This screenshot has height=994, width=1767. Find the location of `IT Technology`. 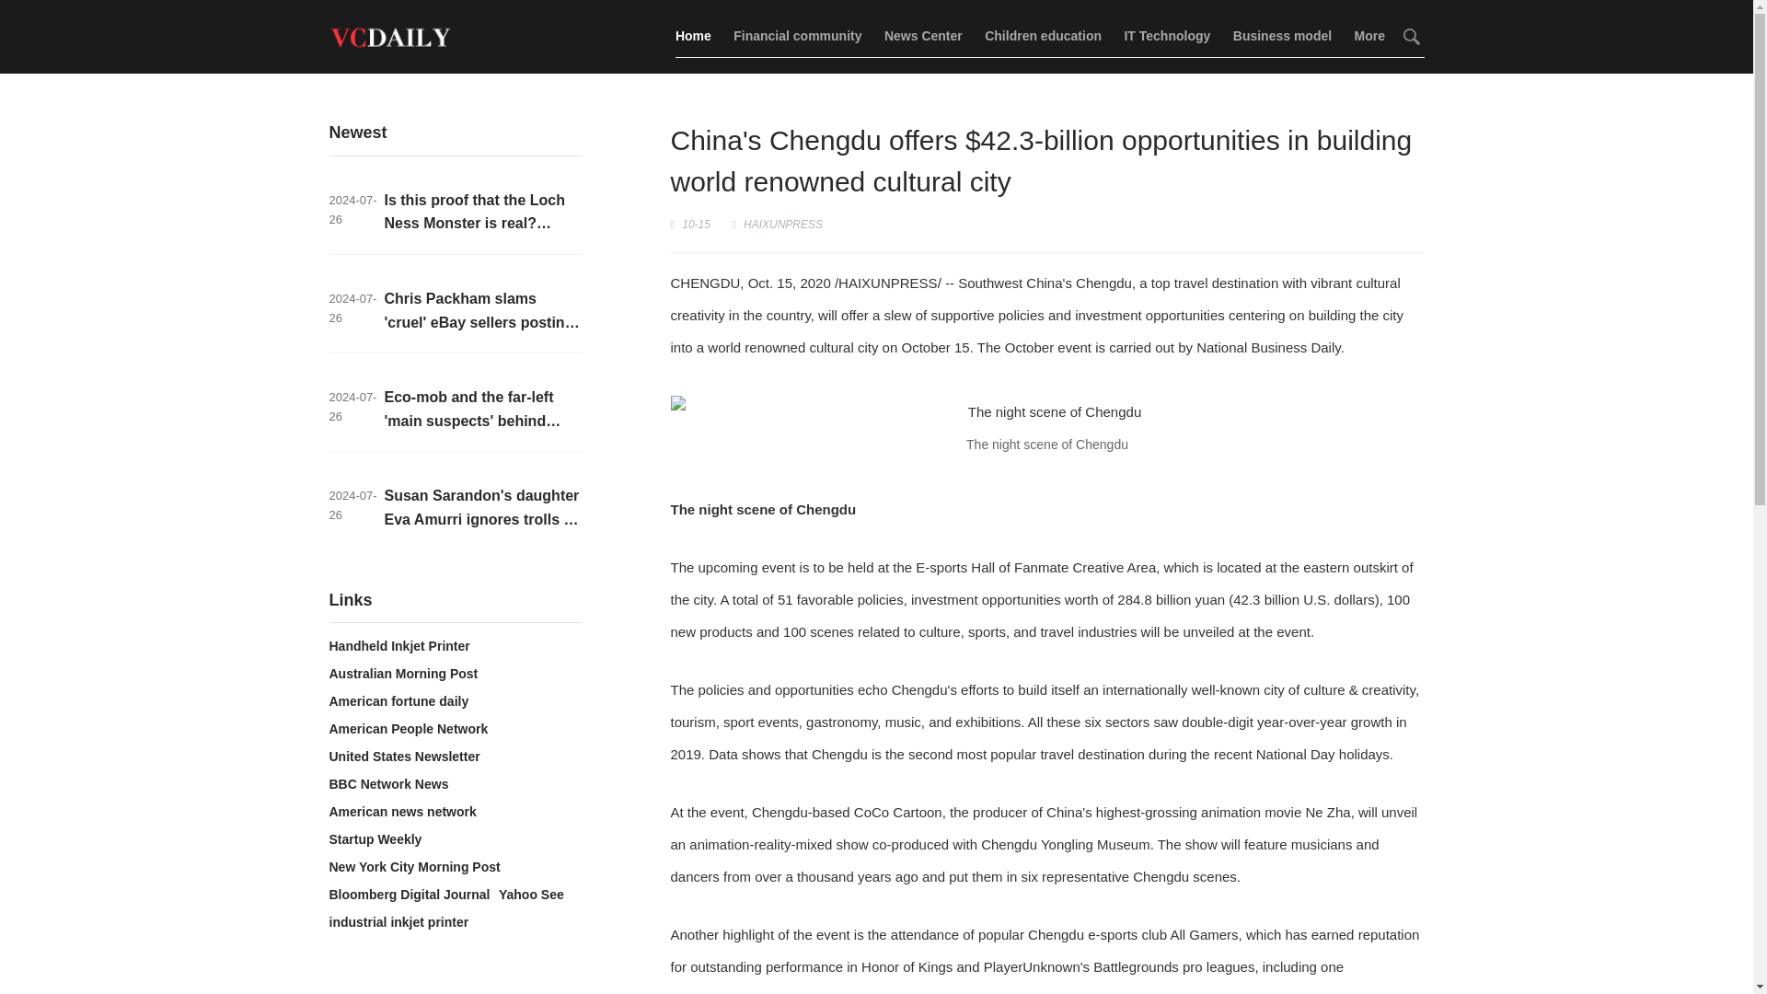

IT Technology is located at coordinates (1167, 35).